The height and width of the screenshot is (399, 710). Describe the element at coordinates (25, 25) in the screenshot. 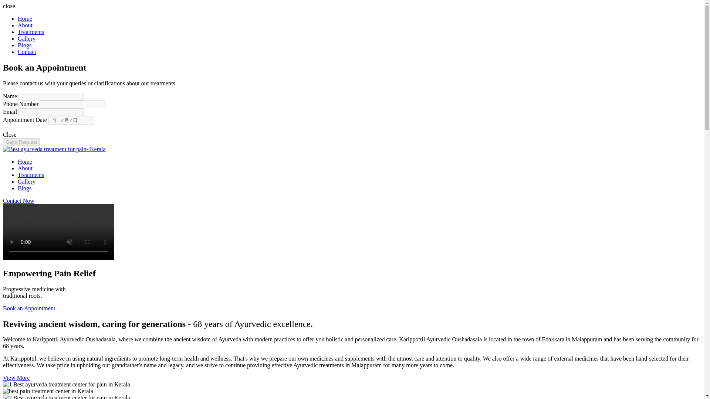

I see `About` at that location.